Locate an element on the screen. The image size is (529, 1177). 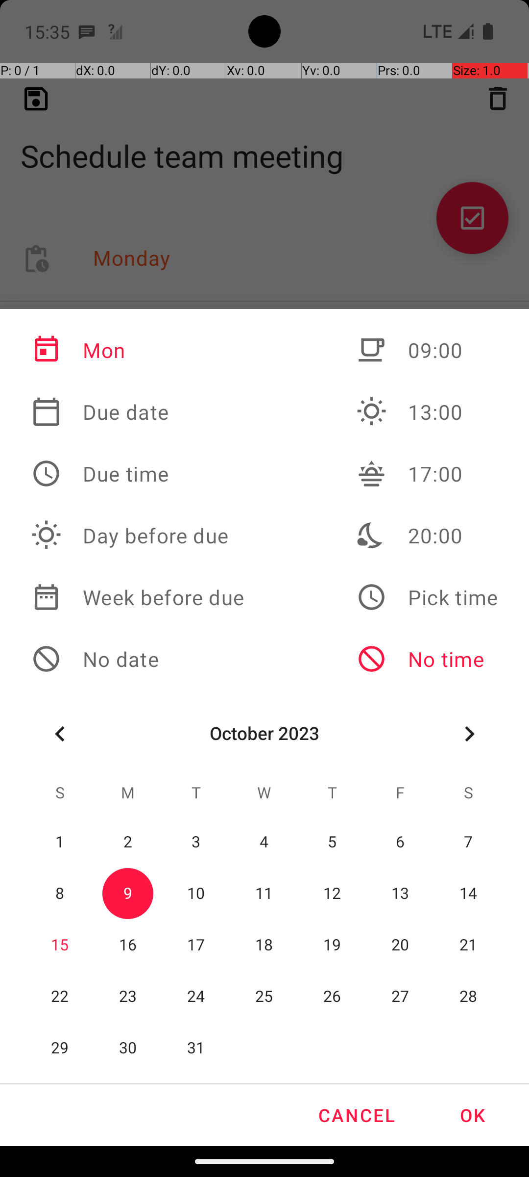
Week before due is located at coordinates (138, 597).